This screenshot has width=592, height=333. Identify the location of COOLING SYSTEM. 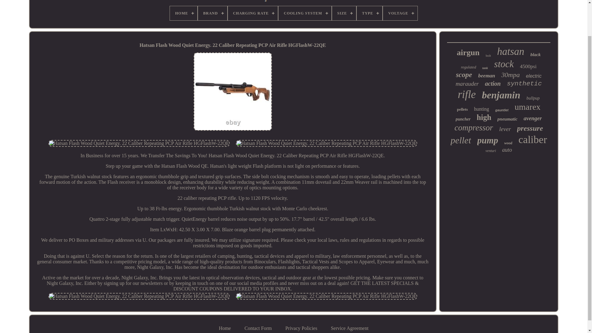
(305, 13).